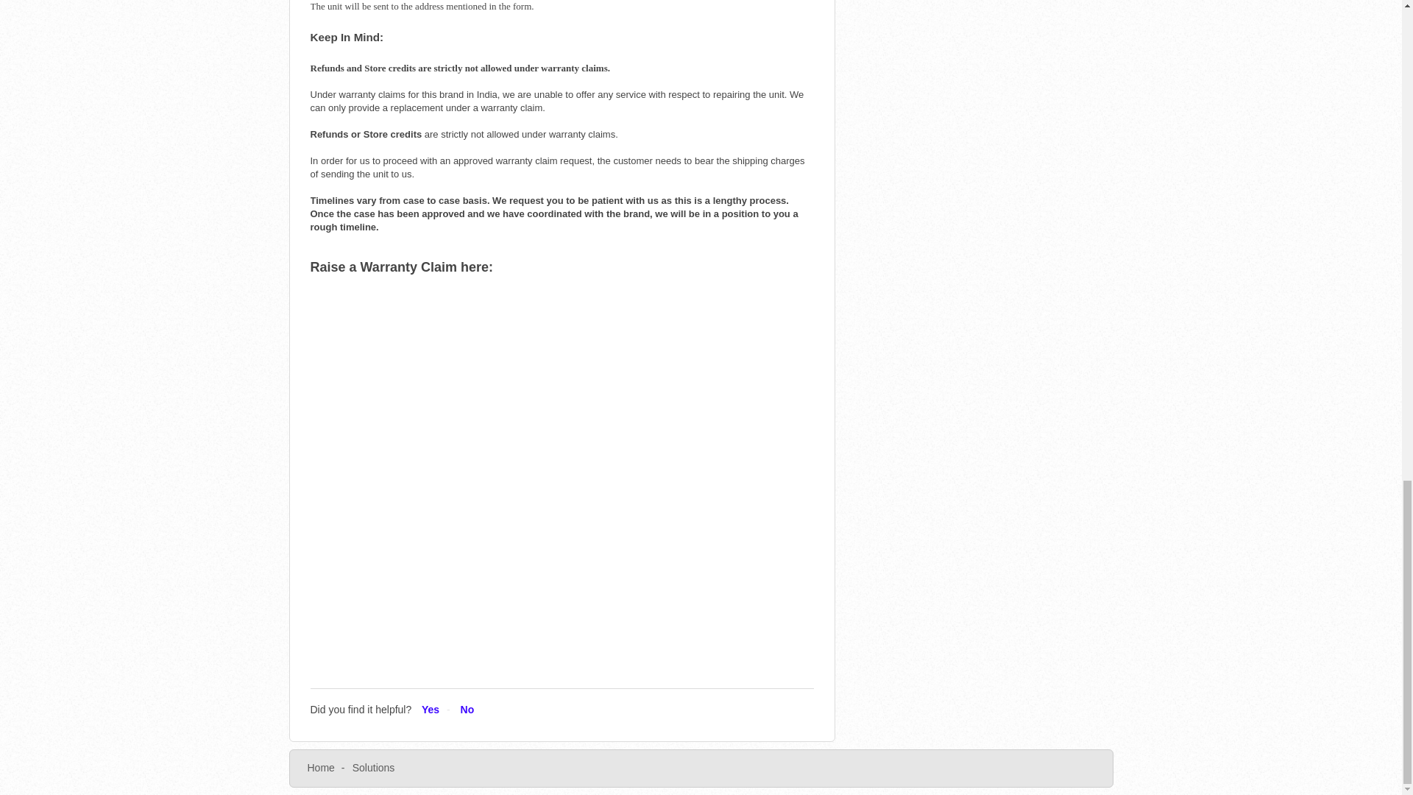 Image resolution: width=1413 pixels, height=795 pixels. What do you see at coordinates (321, 767) in the screenshot?
I see `Home` at bounding box center [321, 767].